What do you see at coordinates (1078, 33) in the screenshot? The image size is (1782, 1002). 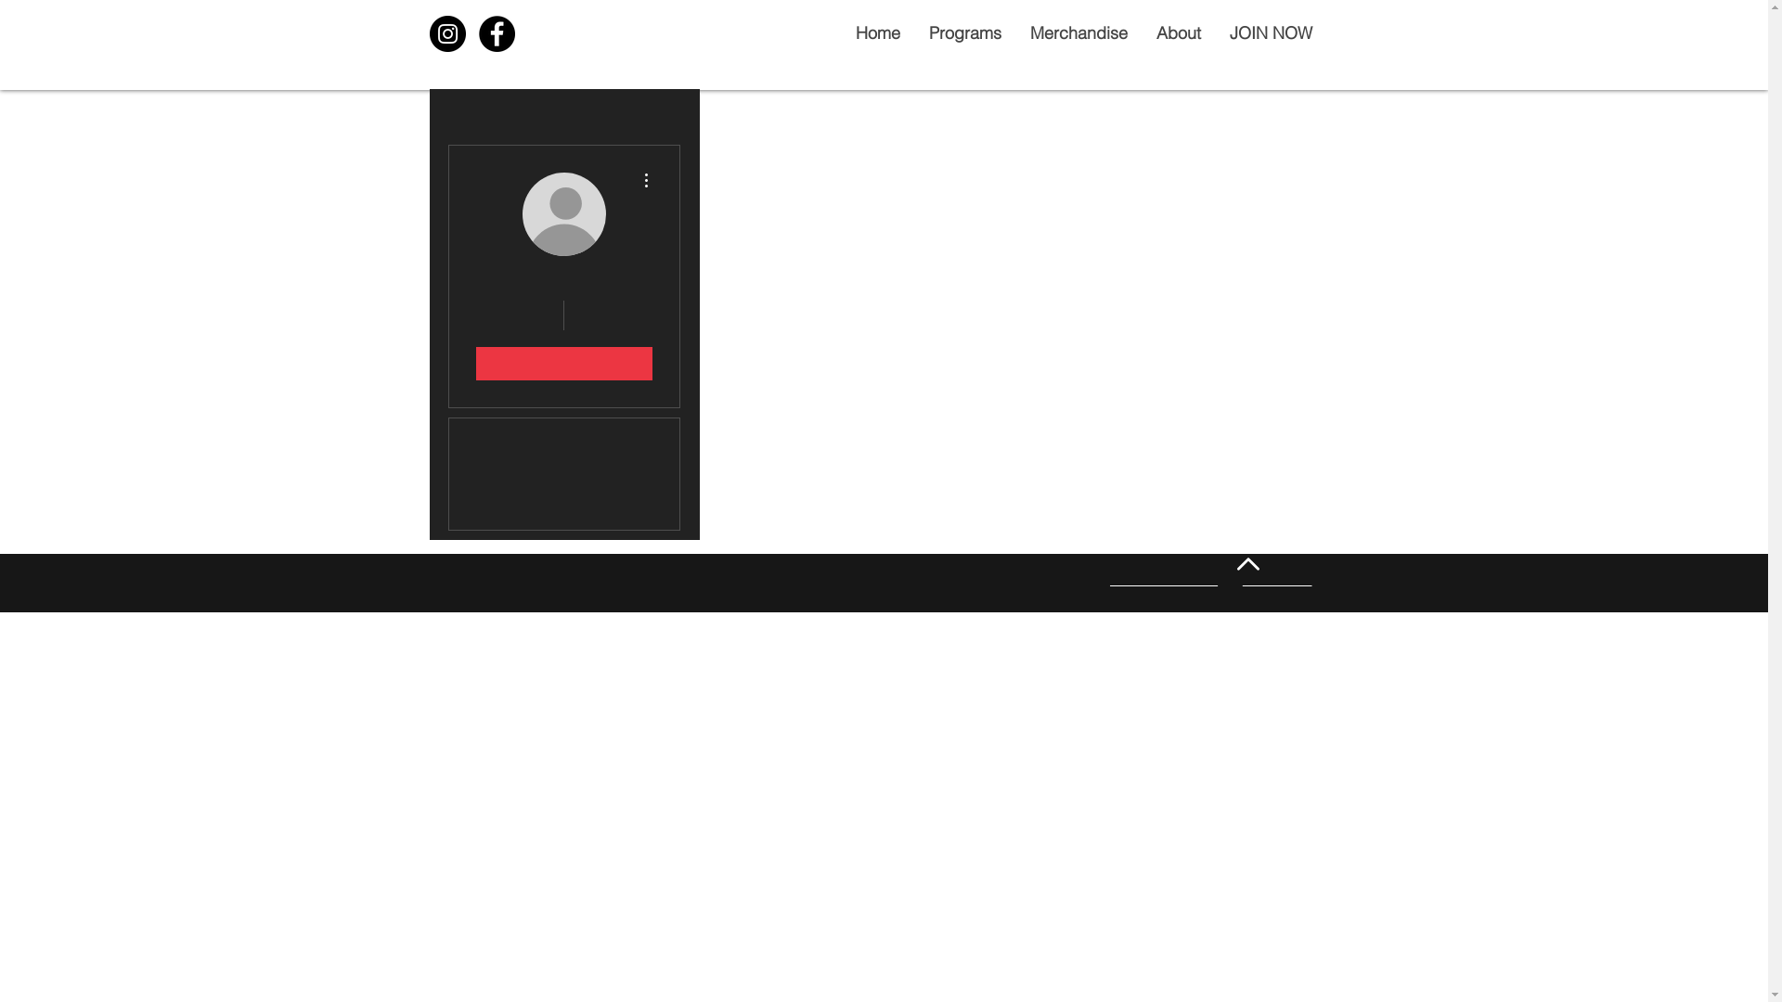 I see `Merchandise` at bounding box center [1078, 33].